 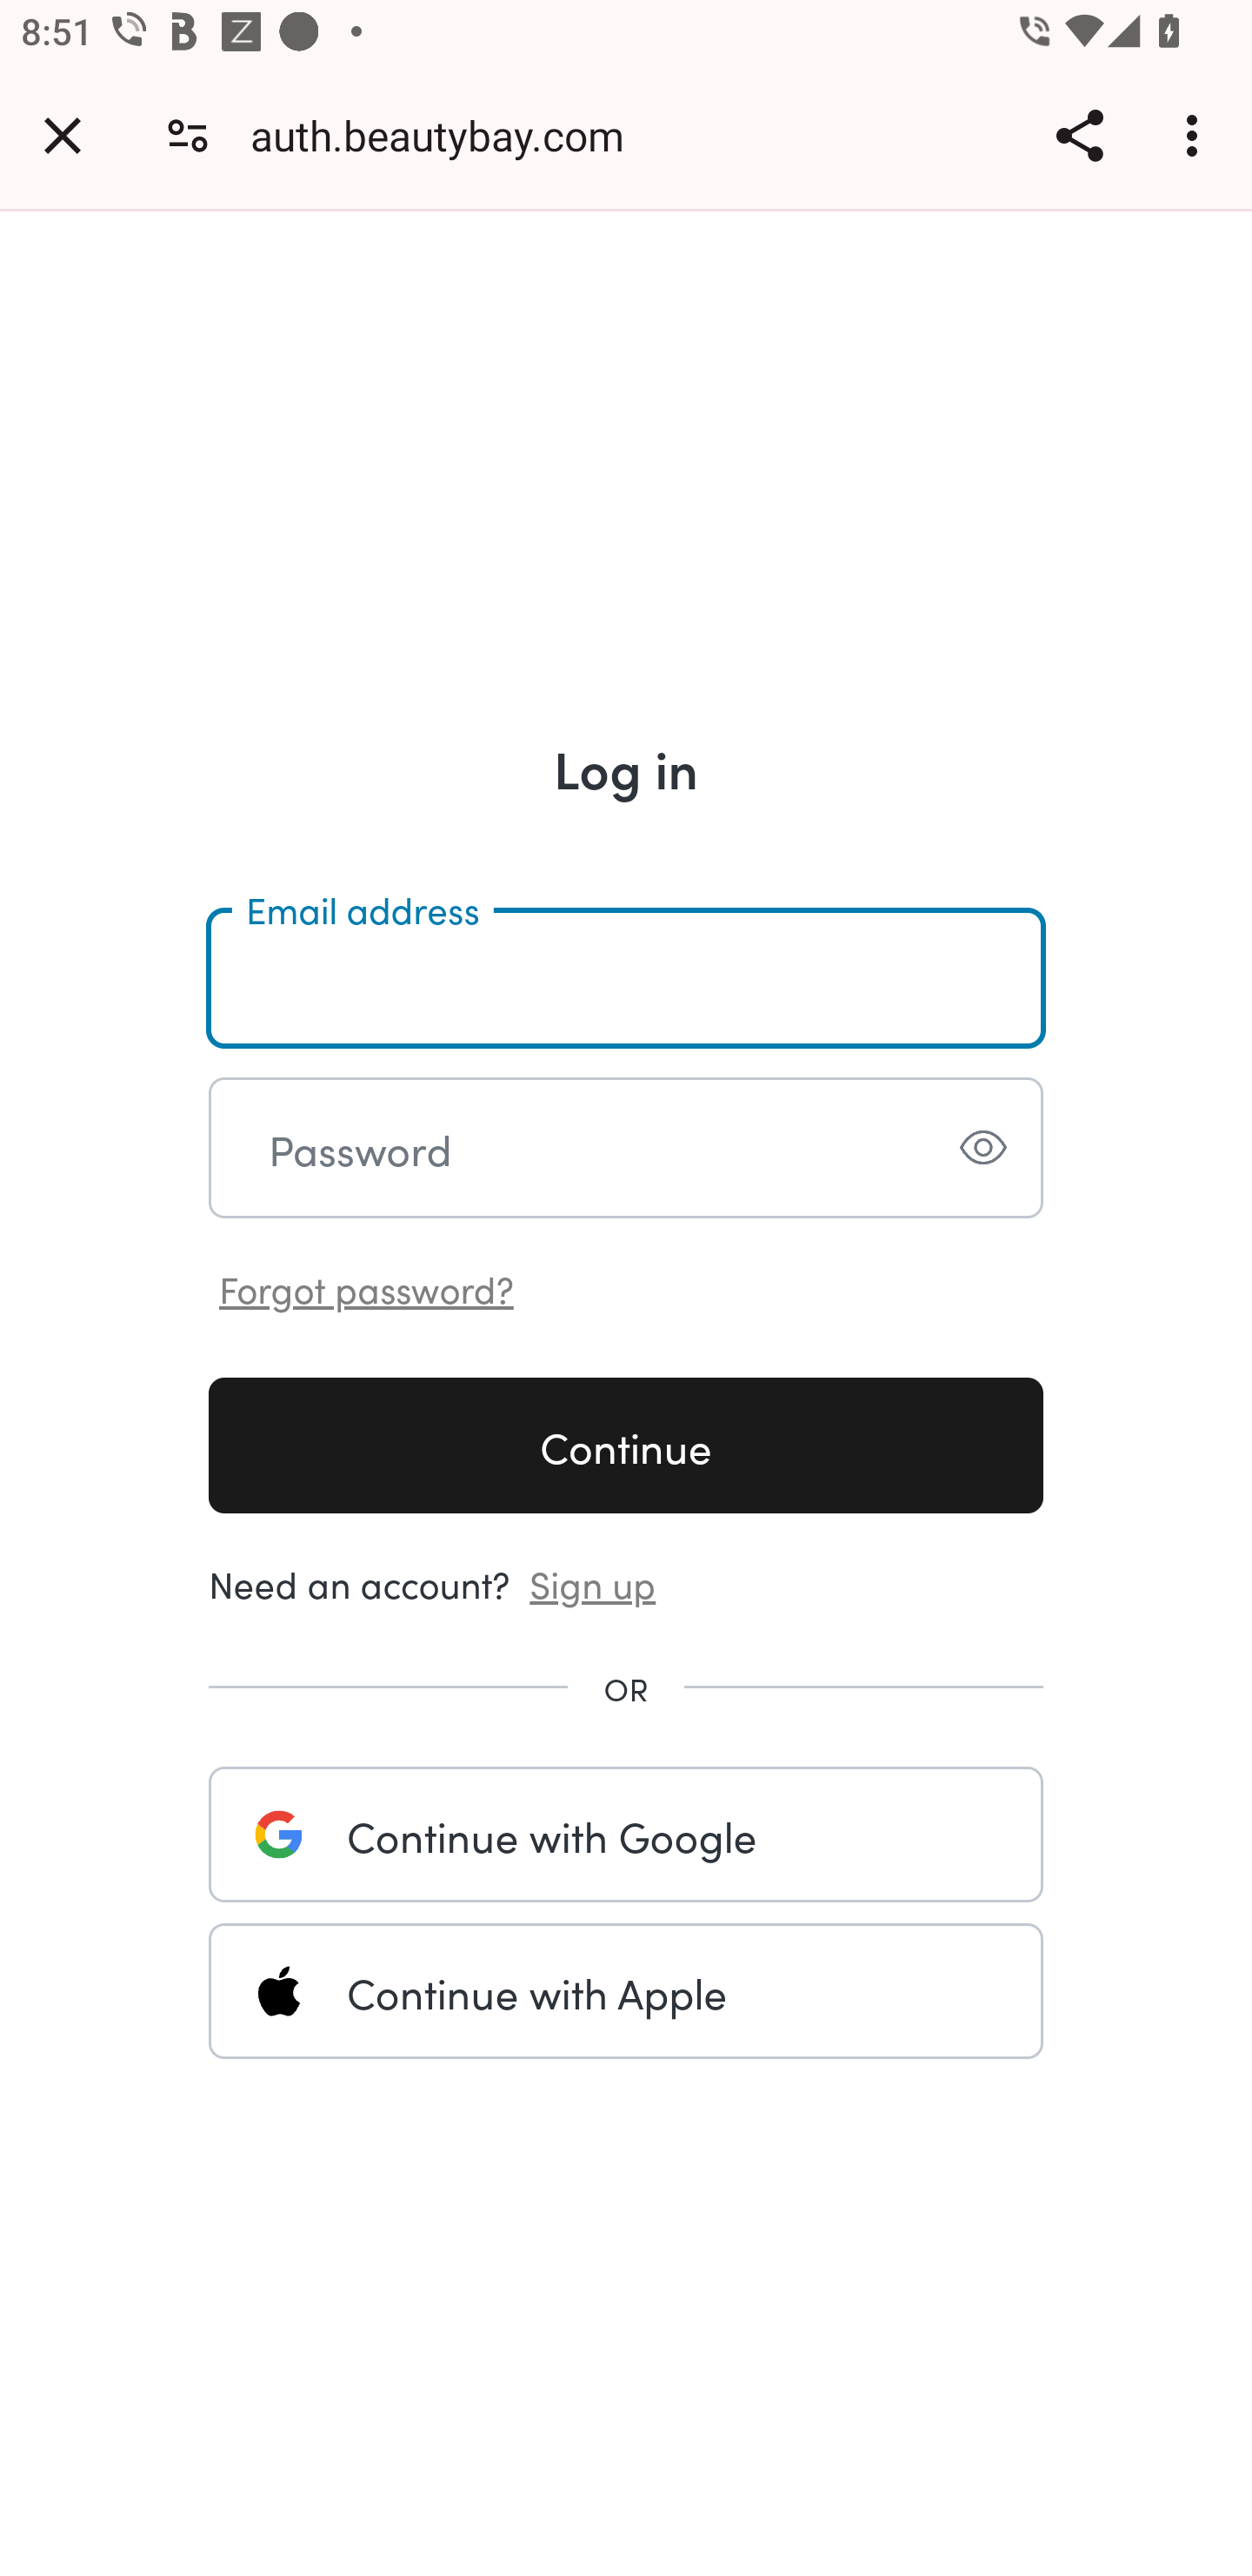 What do you see at coordinates (593, 1581) in the screenshot?
I see `Sign up` at bounding box center [593, 1581].